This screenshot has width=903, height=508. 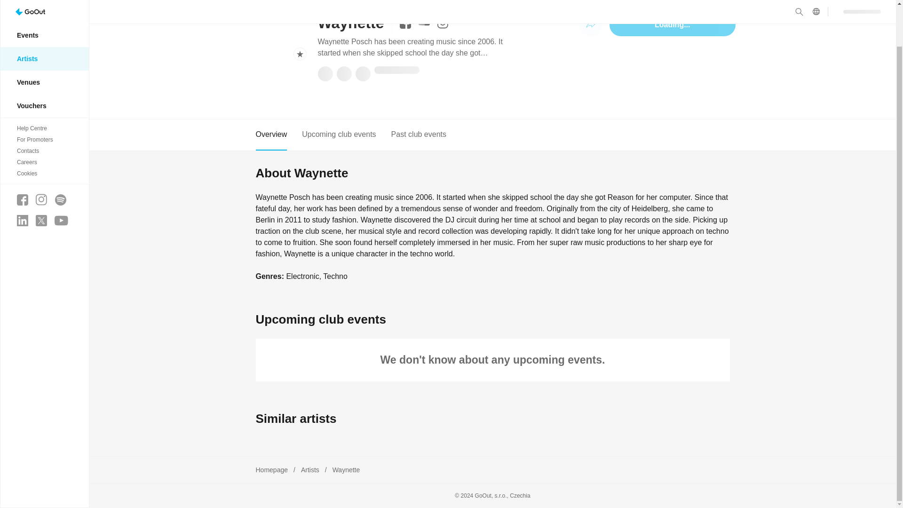 I want to click on Artists, so click(x=44, y=15).